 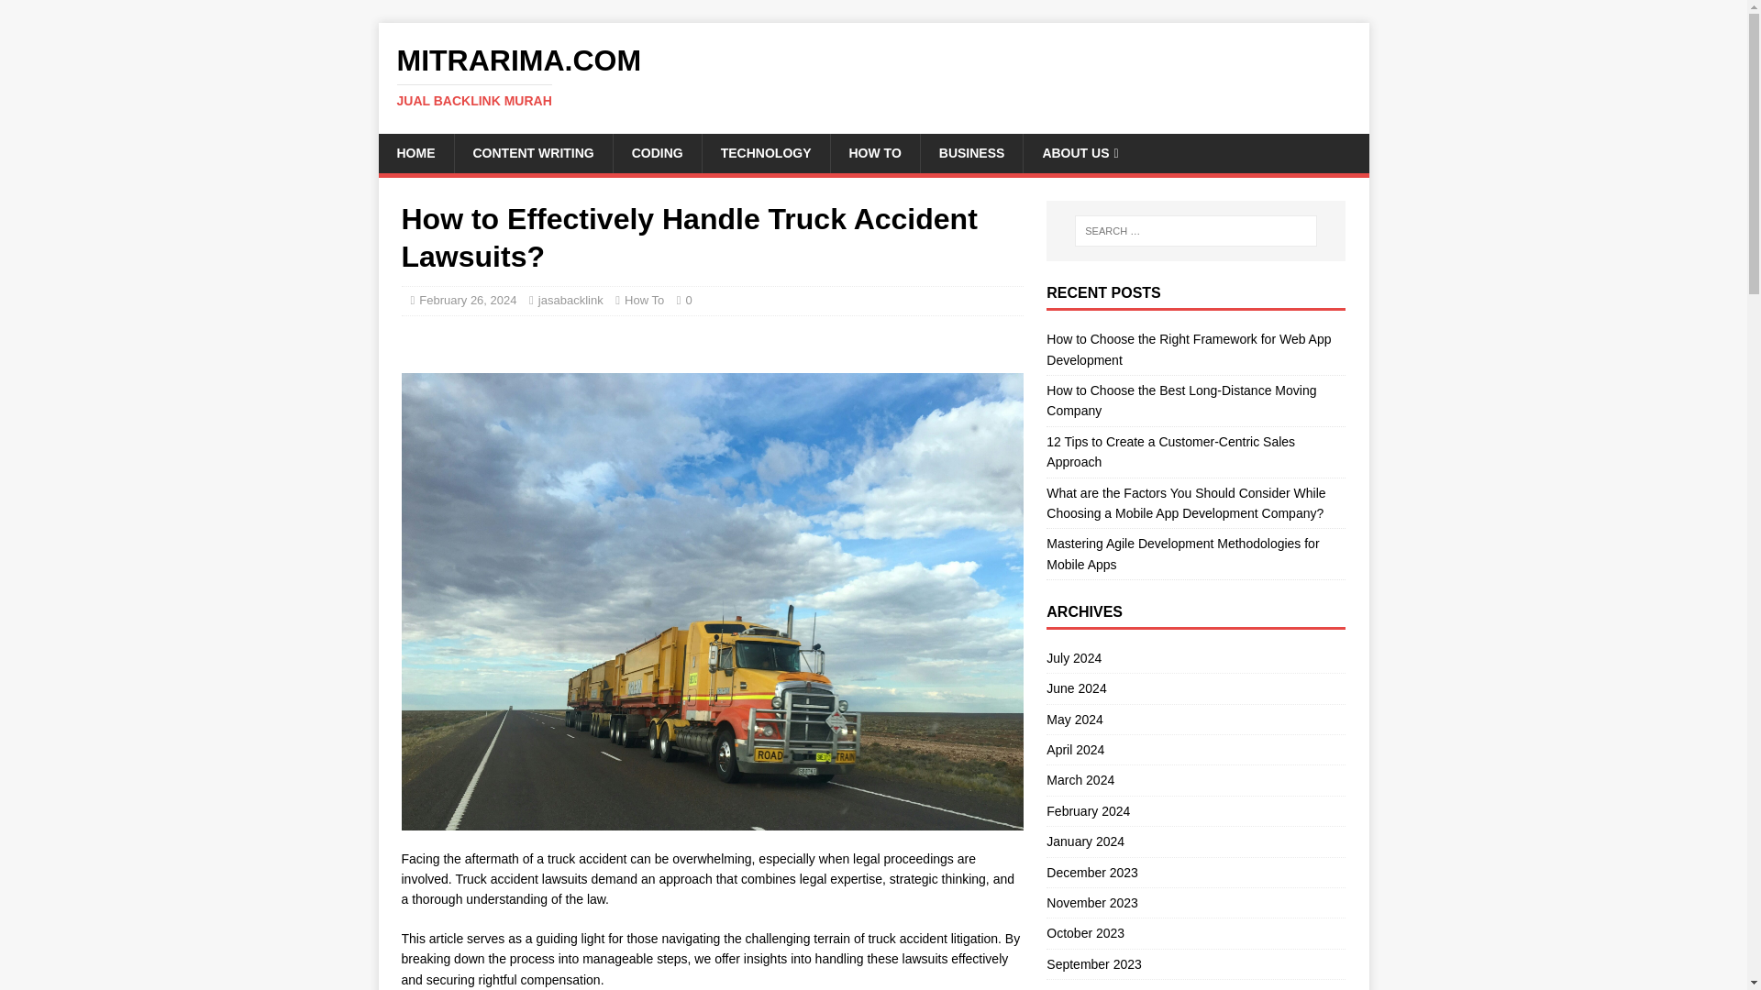 What do you see at coordinates (644, 299) in the screenshot?
I see `How To` at bounding box center [644, 299].